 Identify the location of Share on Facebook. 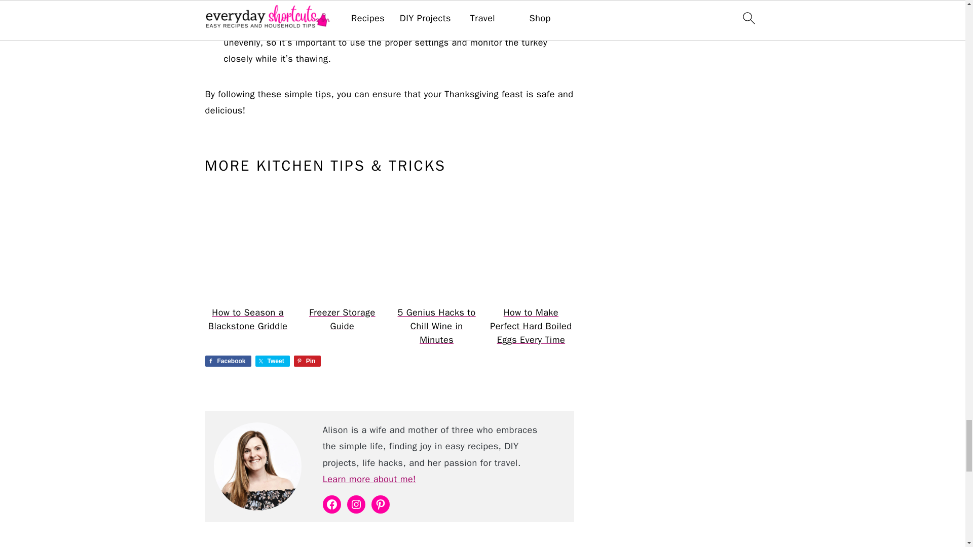
(228, 361).